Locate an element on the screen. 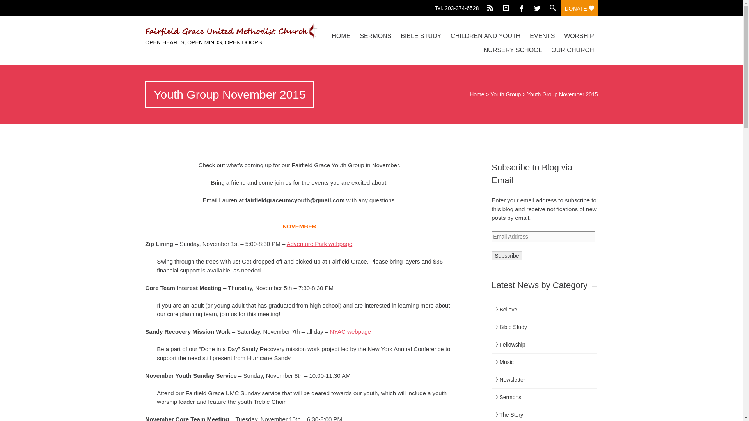  EVENTS is located at coordinates (542, 36).